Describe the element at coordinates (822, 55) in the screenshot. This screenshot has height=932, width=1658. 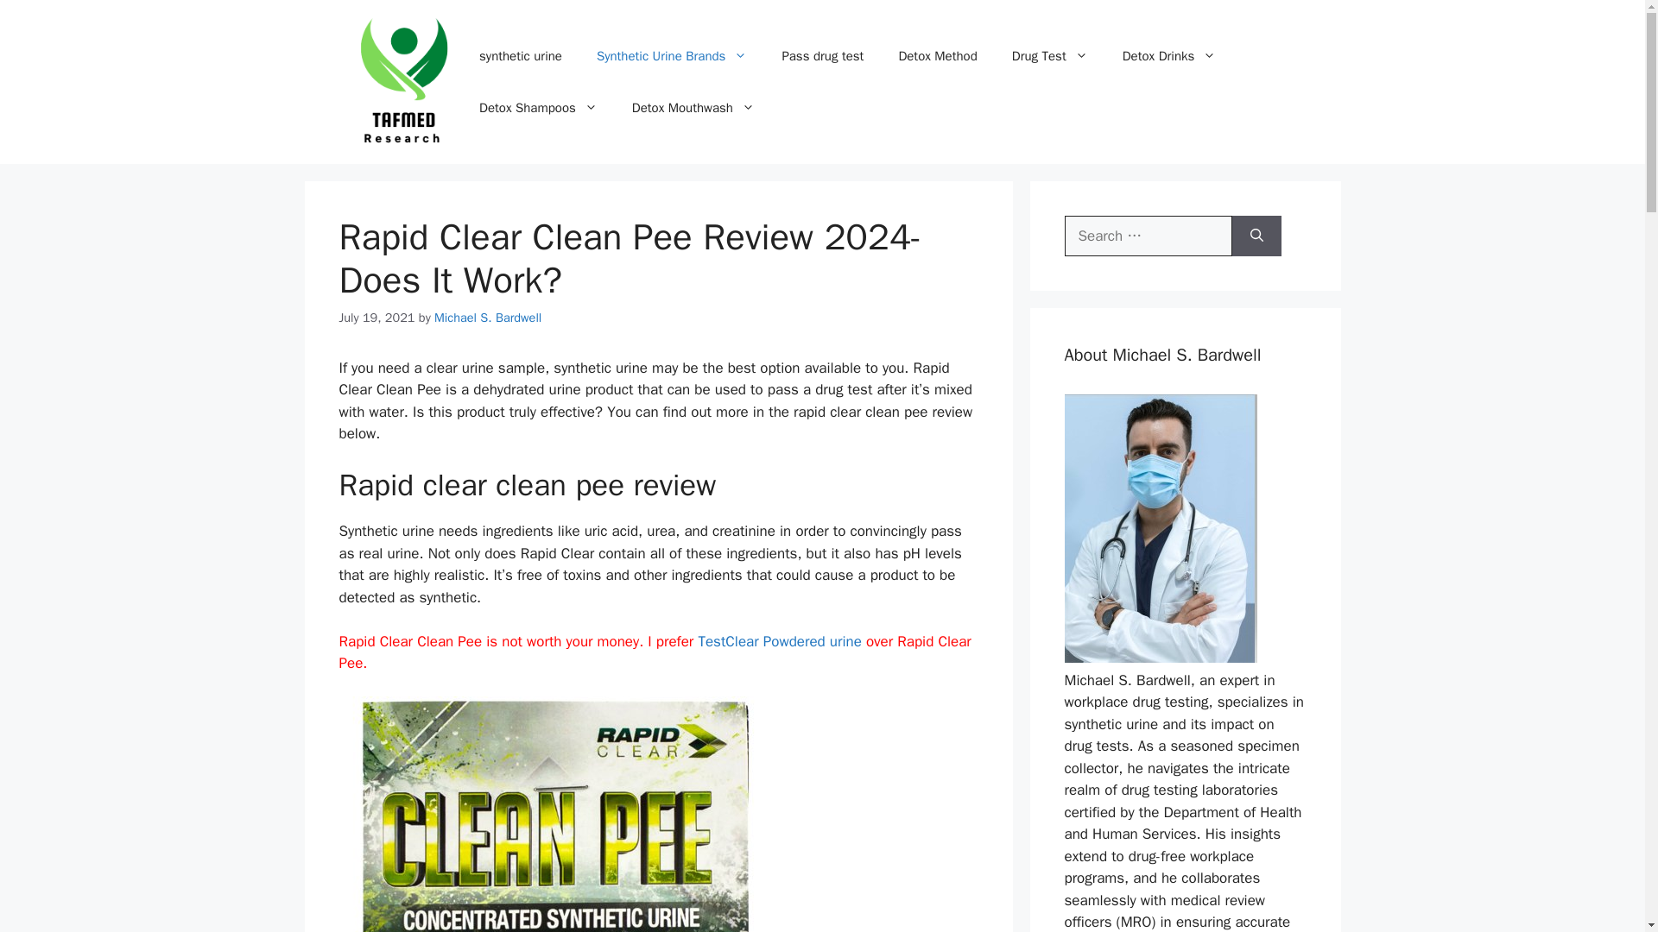
I see `Pass drug test` at that location.